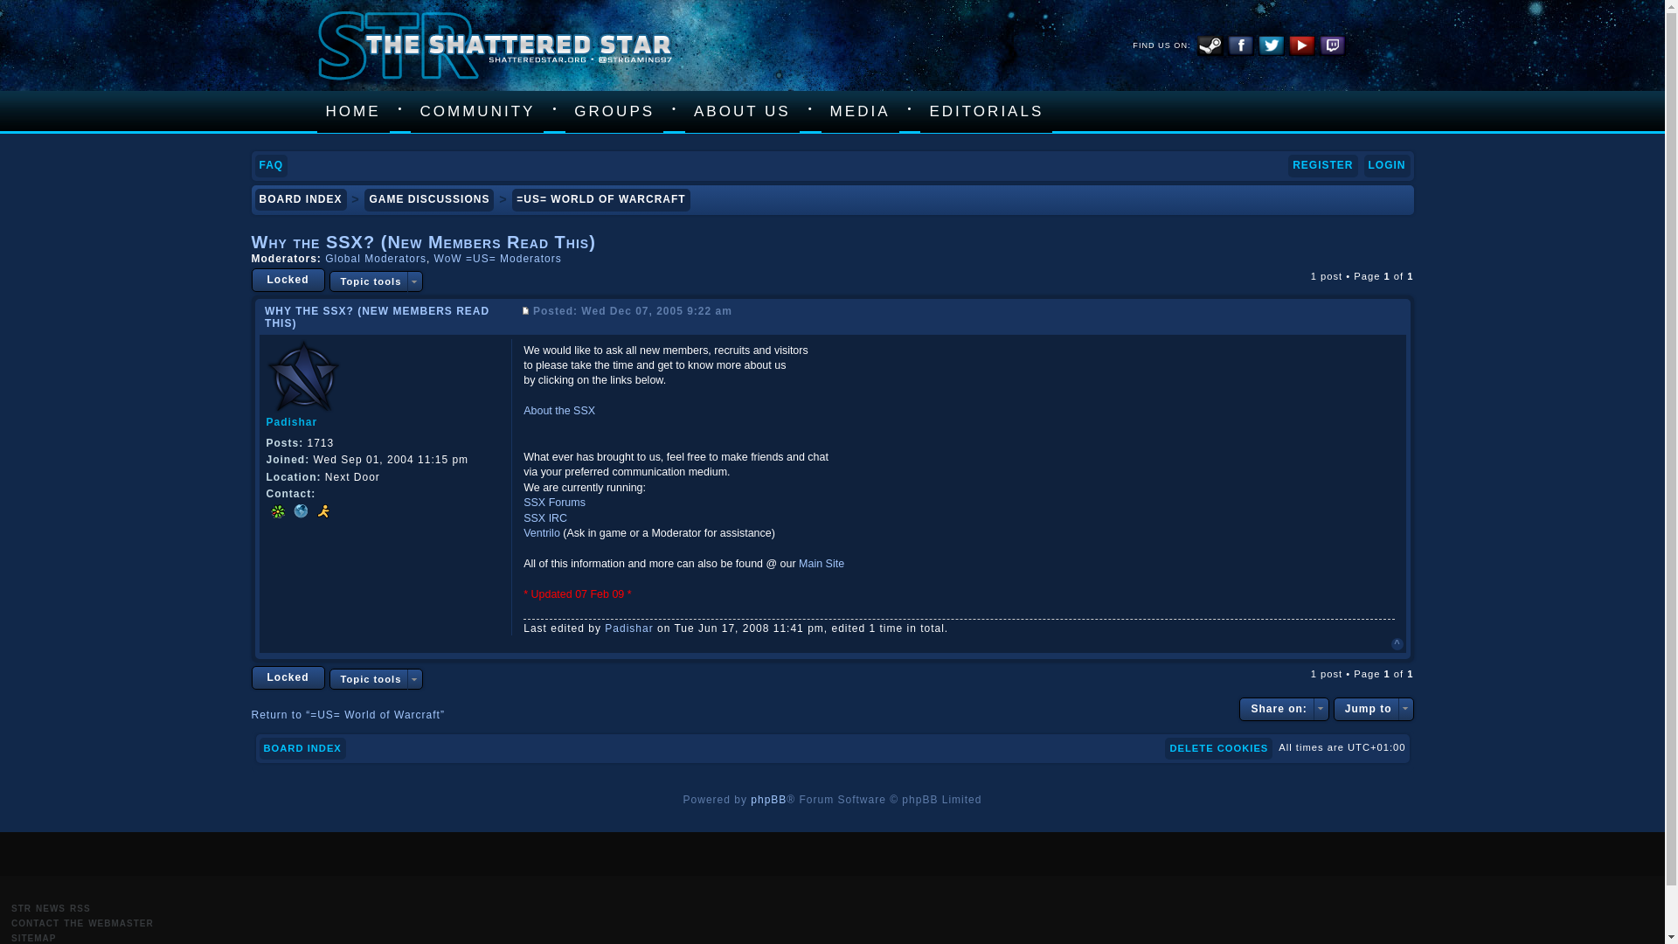 The height and width of the screenshot is (944, 1678). What do you see at coordinates (428, 199) in the screenshot?
I see `Game Discussions` at bounding box center [428, 199].